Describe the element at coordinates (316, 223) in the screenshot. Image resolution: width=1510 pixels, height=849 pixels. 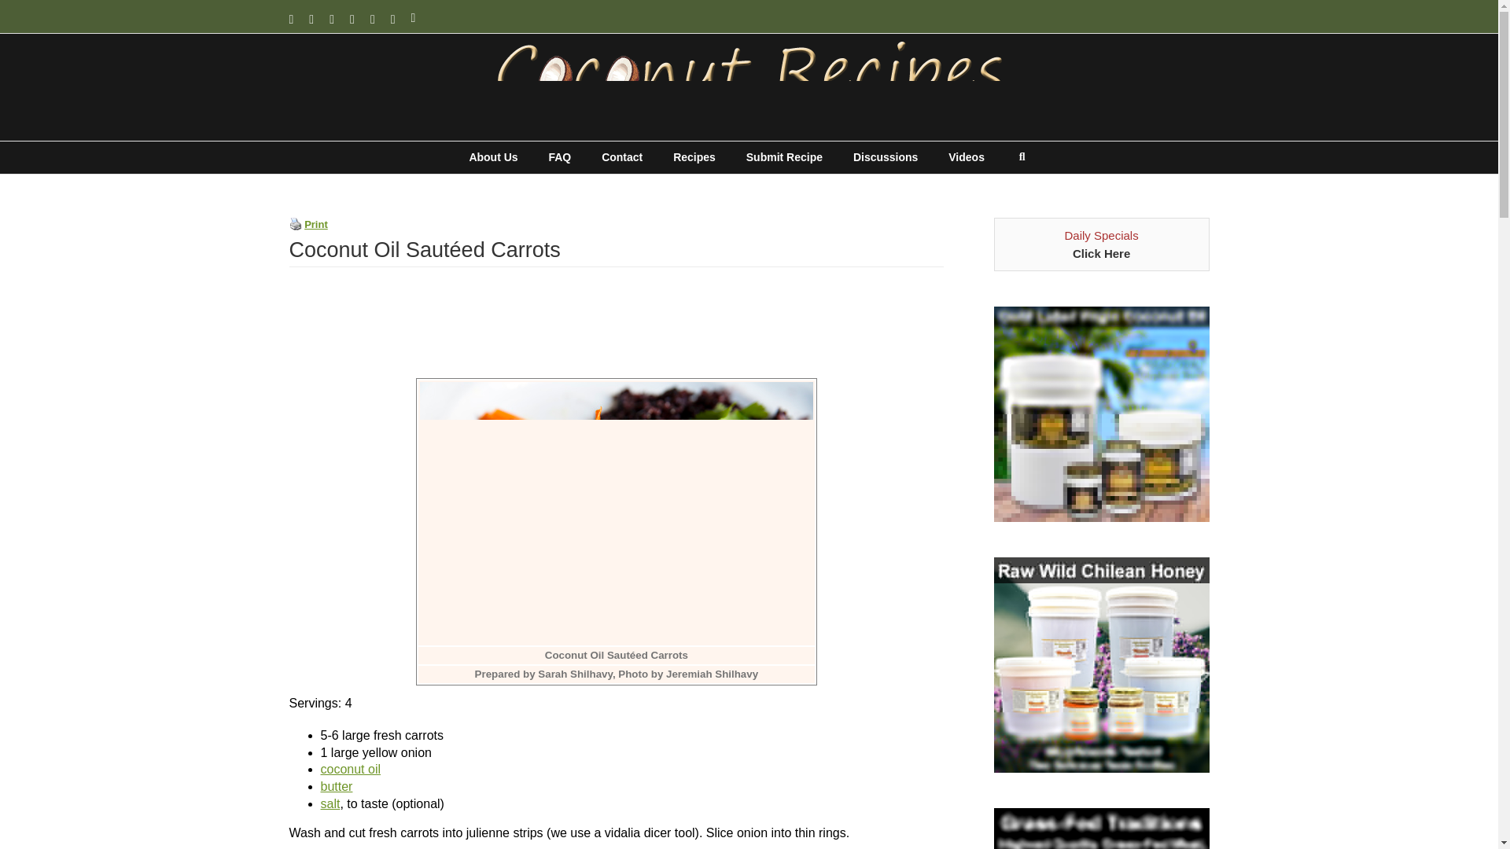
I see `Print` at that location.